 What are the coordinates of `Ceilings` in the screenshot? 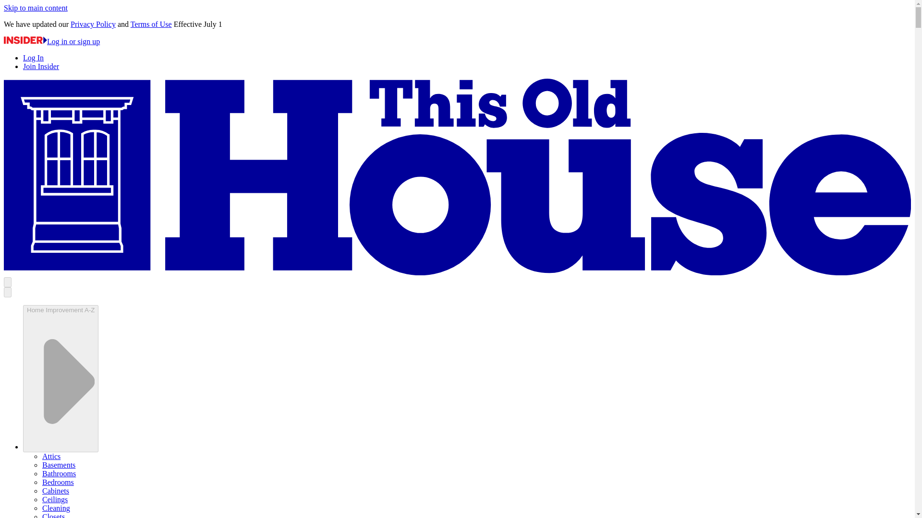 It's located at (55, 499).